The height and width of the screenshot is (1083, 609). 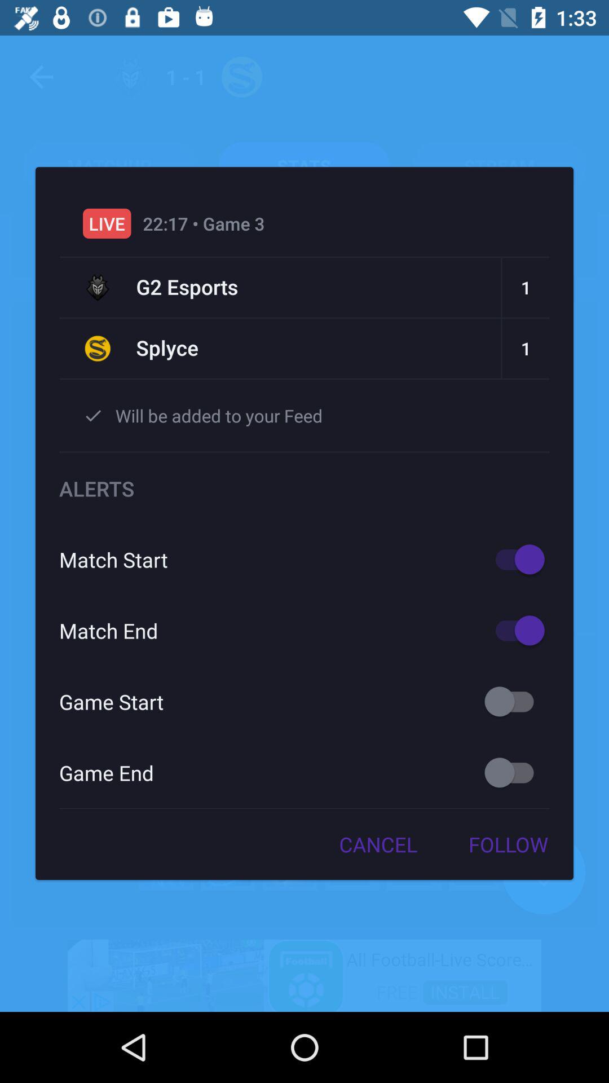 What do you see at coordinates (514, 773) in the screenshot?
I see `game end open option` at bounding box center [514, 773].